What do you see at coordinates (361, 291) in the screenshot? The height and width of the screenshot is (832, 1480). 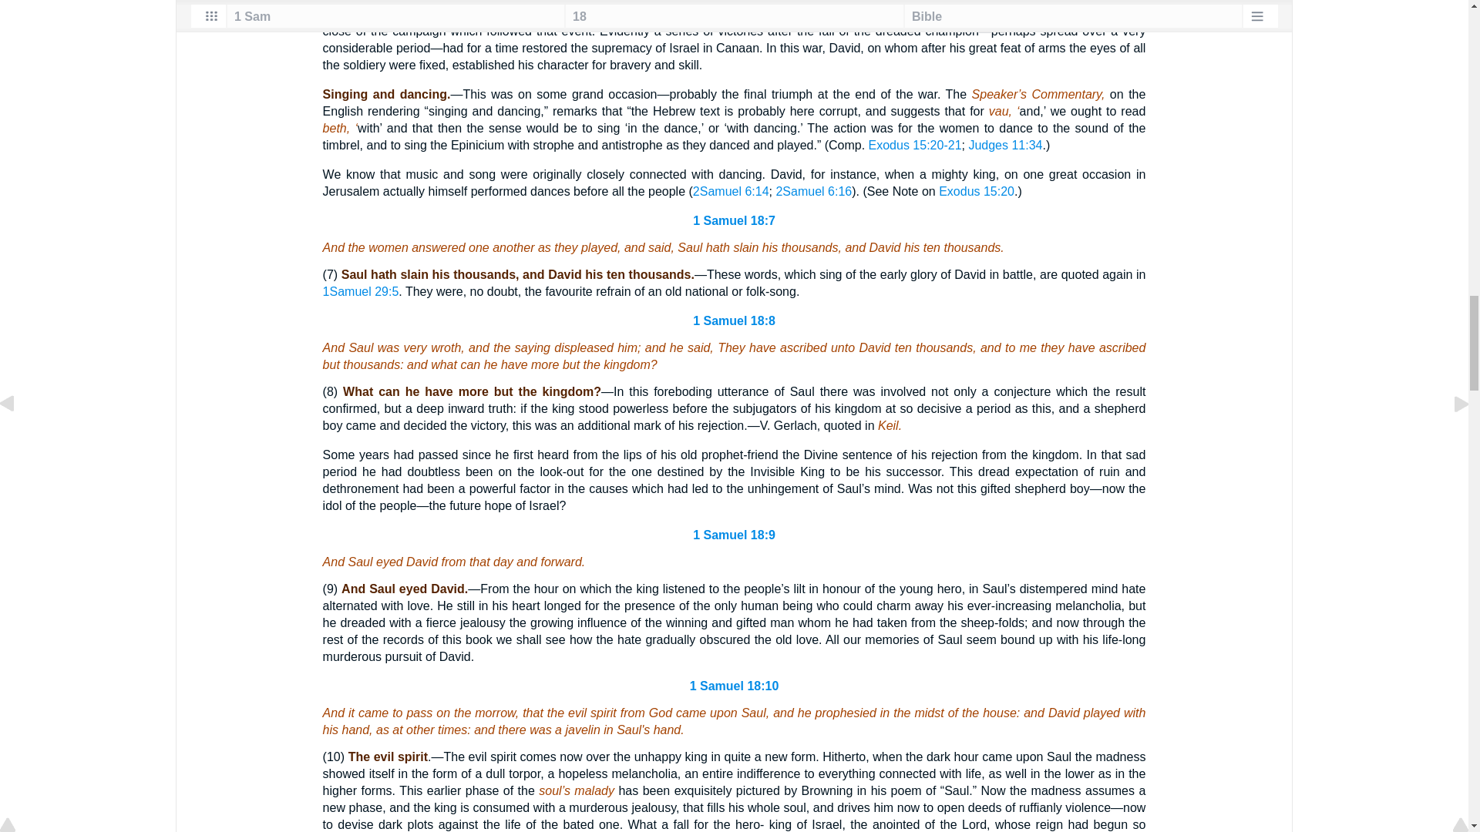 I see `1Samuel 29:5` at bounding box center [361, 291].